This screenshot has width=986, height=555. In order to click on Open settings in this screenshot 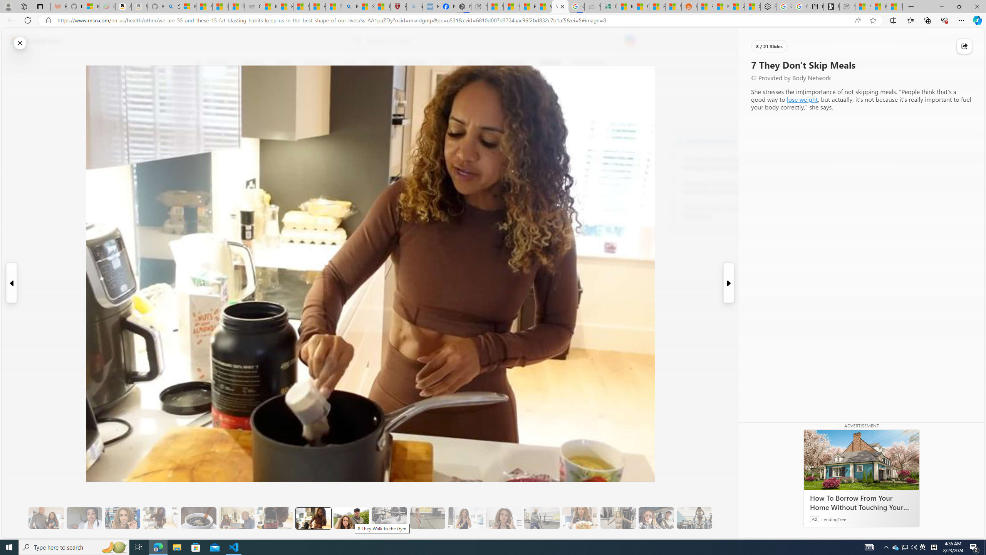, I will do `click(967, 41)`.